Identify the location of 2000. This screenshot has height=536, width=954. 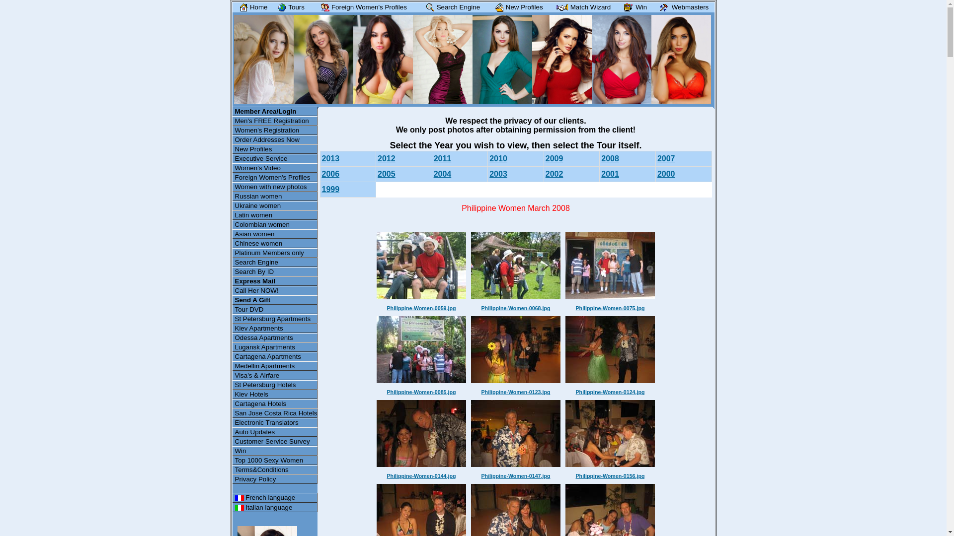
(666, 174).